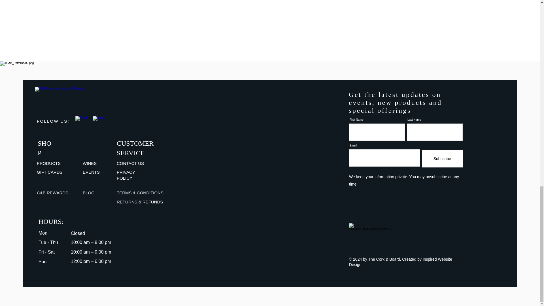 The width and height of the screenshot is (544, 306). Describe the element at coordinates (50, 172) in the screenshot. I see `GIFT CARDS` at that location.